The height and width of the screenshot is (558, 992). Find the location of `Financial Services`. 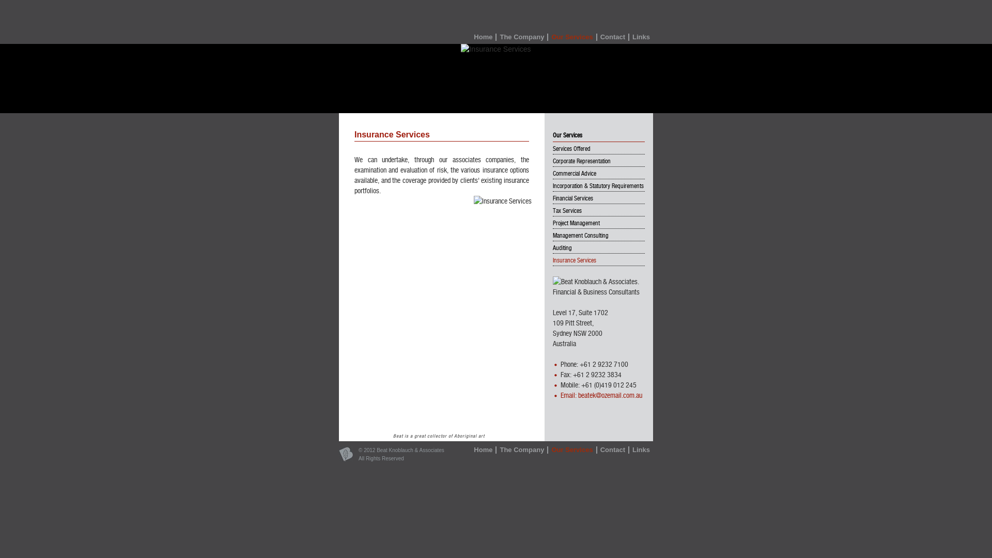

Financial Services is located at coordinates (573, 198).